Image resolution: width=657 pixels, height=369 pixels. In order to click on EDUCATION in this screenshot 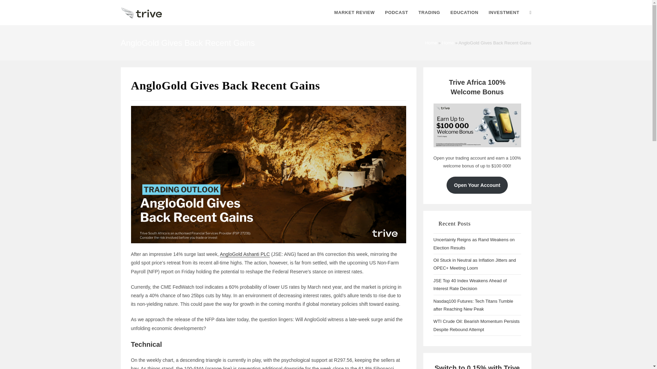, I will do `click(464, 13)`.